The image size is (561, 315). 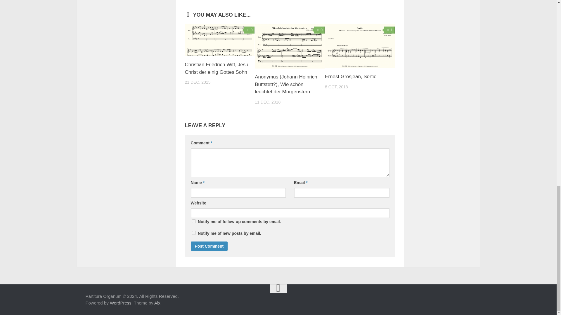 What do you see at coordinates (193, 233) in the screenshot?
I see `subscribe` at bounding box center [193, 233].